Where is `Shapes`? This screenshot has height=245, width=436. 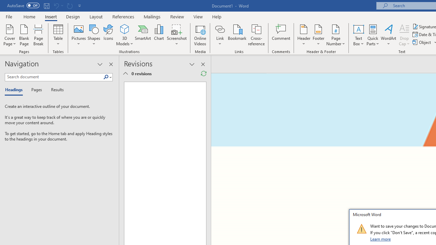 Shapes is located at coordinates (94, 35).